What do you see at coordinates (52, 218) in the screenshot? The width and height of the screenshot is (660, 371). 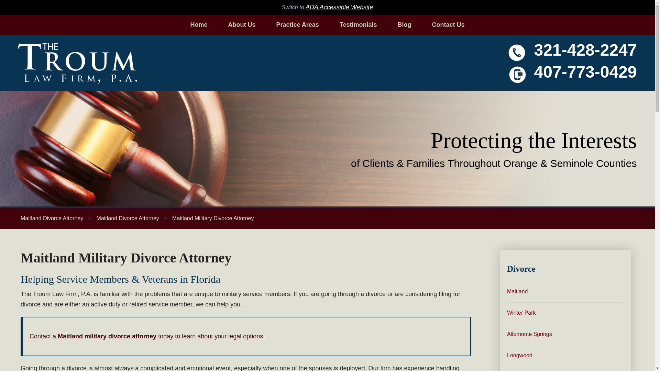 I see `Maitland Divorce Attorney` at bounding box center [52, 218].